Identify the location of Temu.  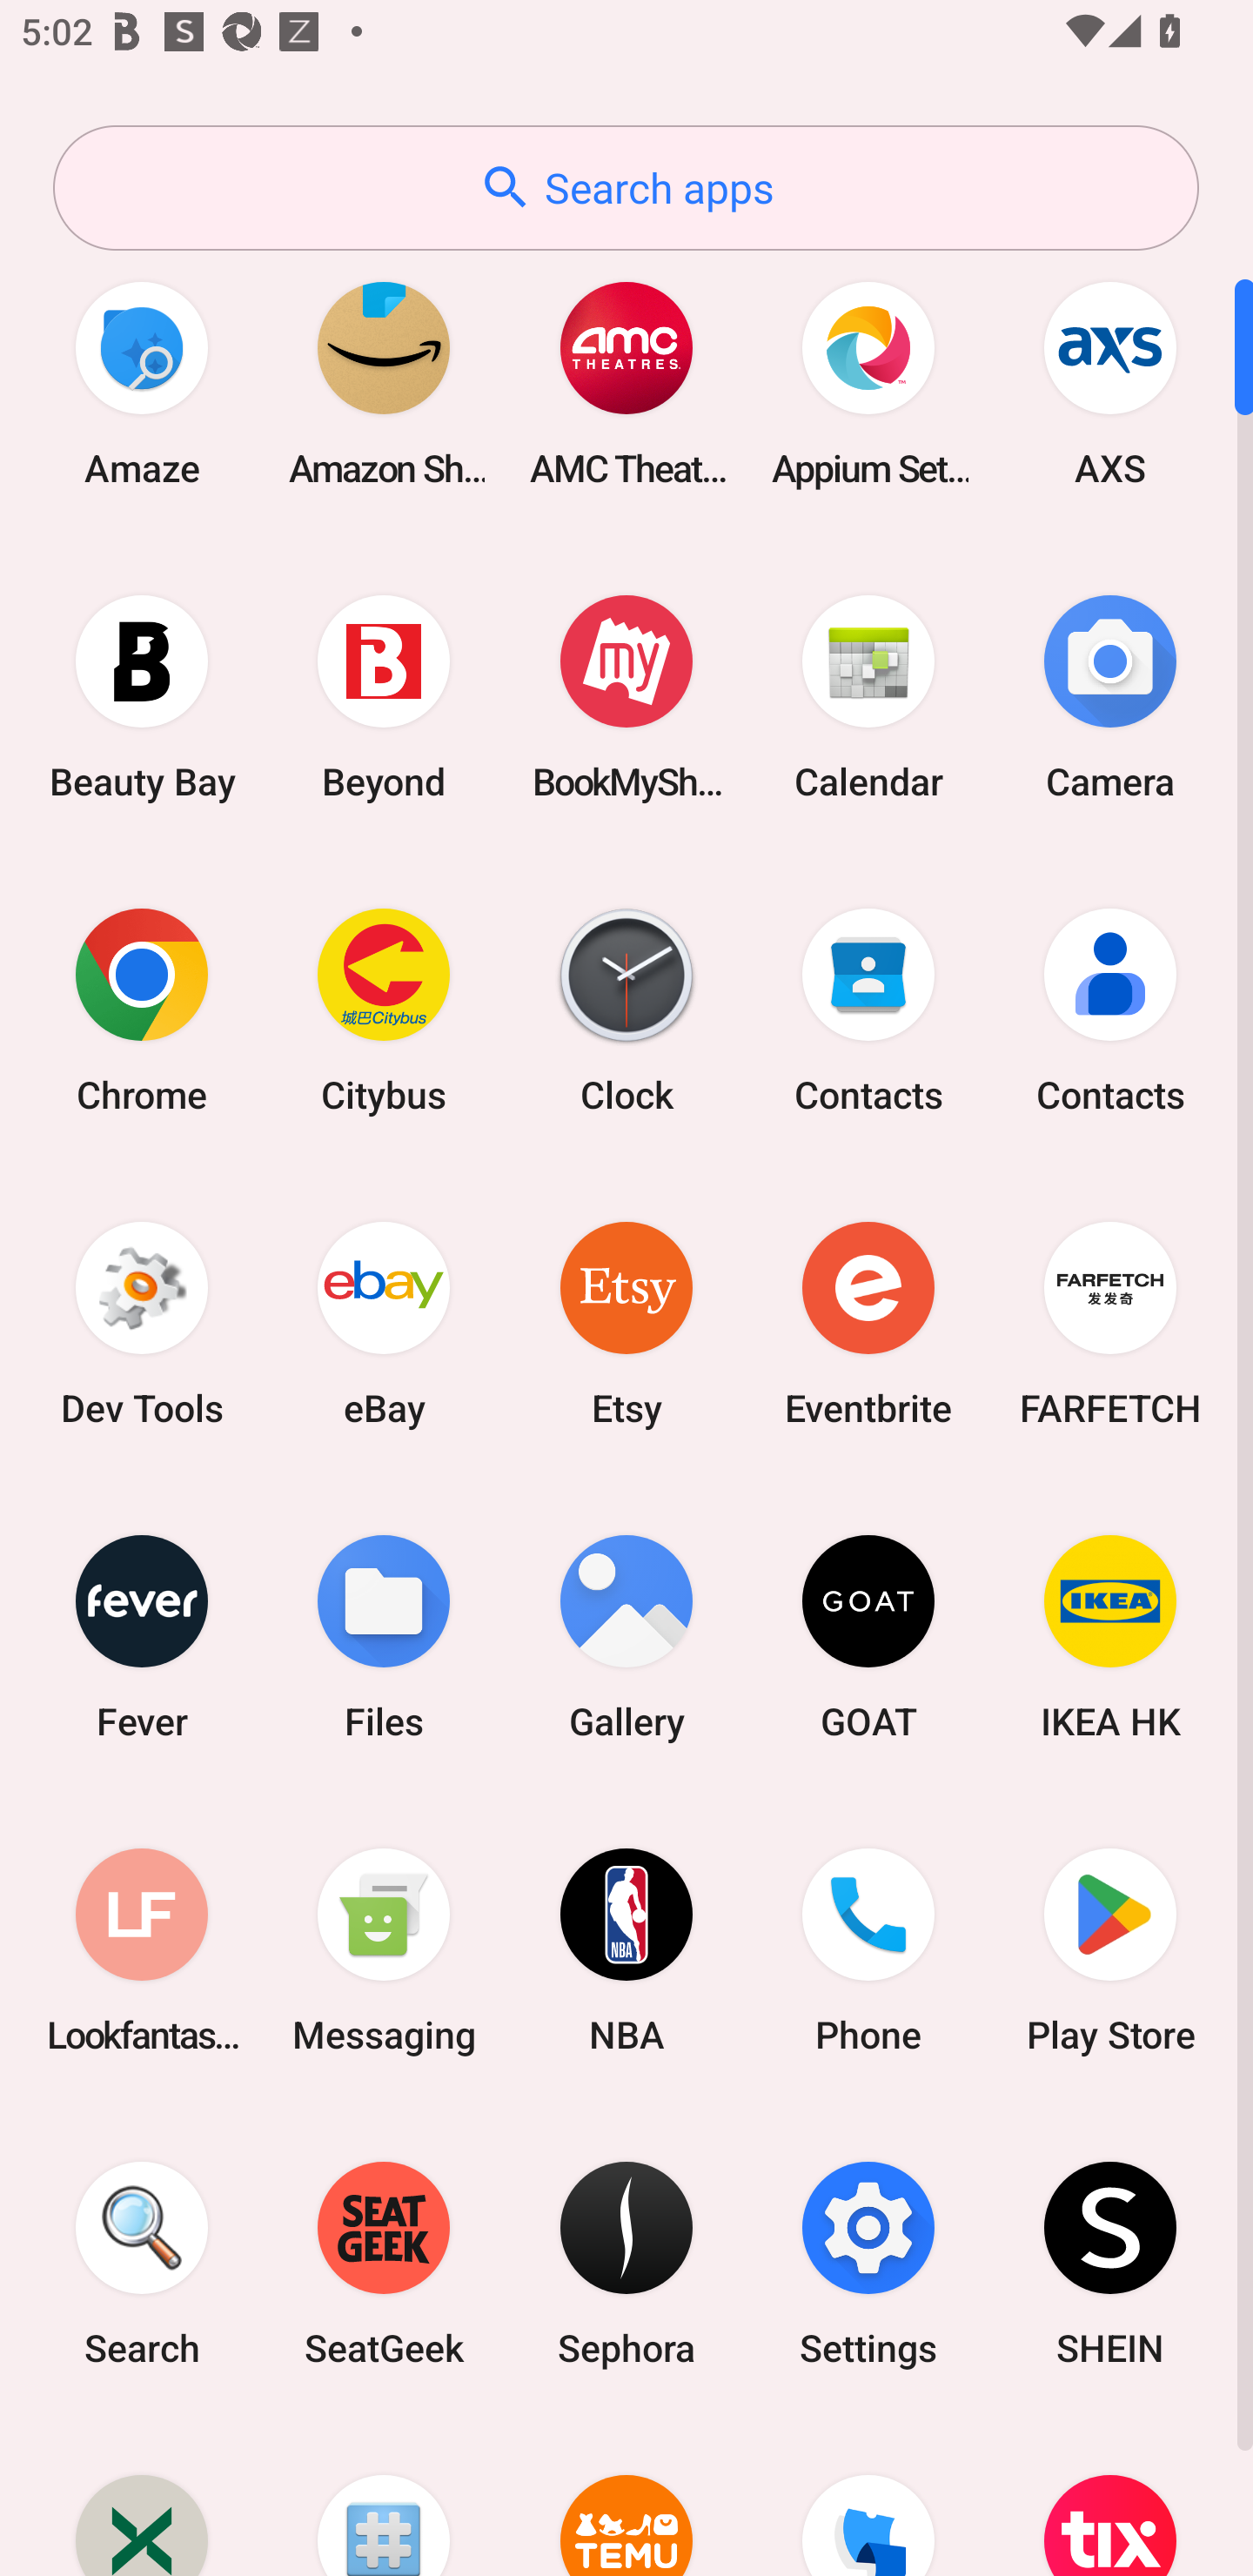
(626, 2499).